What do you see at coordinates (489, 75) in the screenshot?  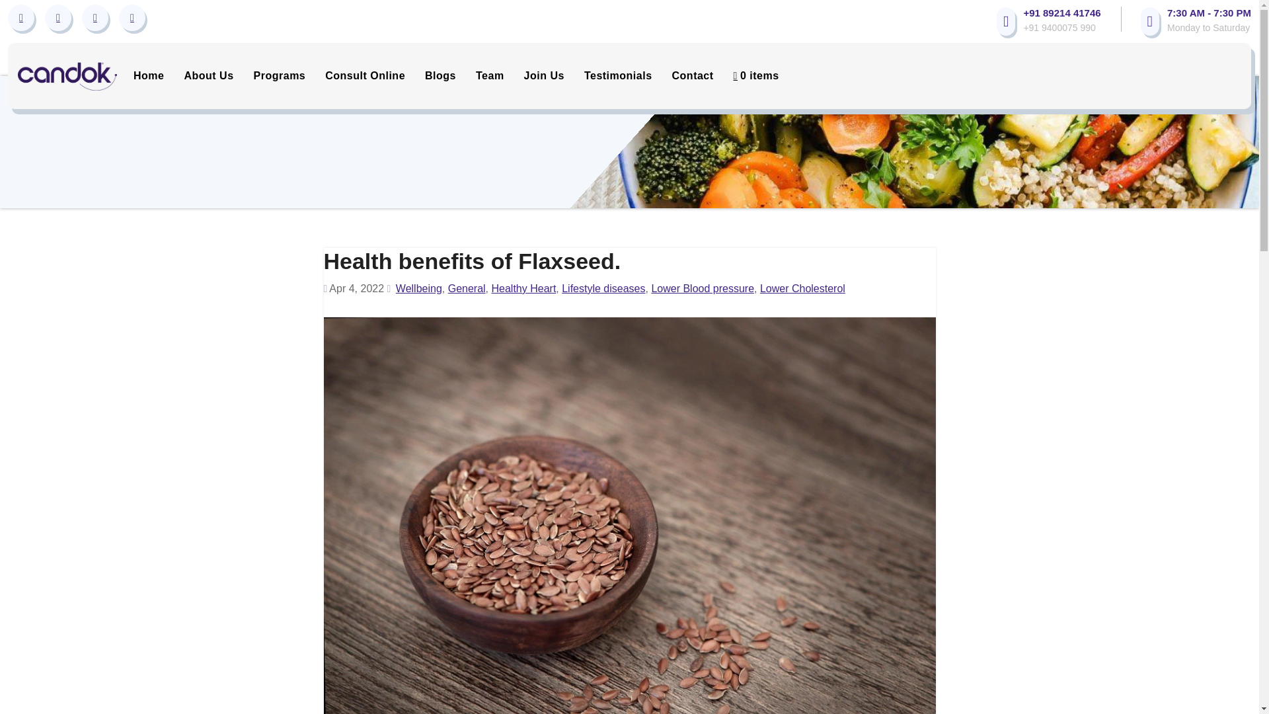 I see `Team` at bounding box center [489, 75].